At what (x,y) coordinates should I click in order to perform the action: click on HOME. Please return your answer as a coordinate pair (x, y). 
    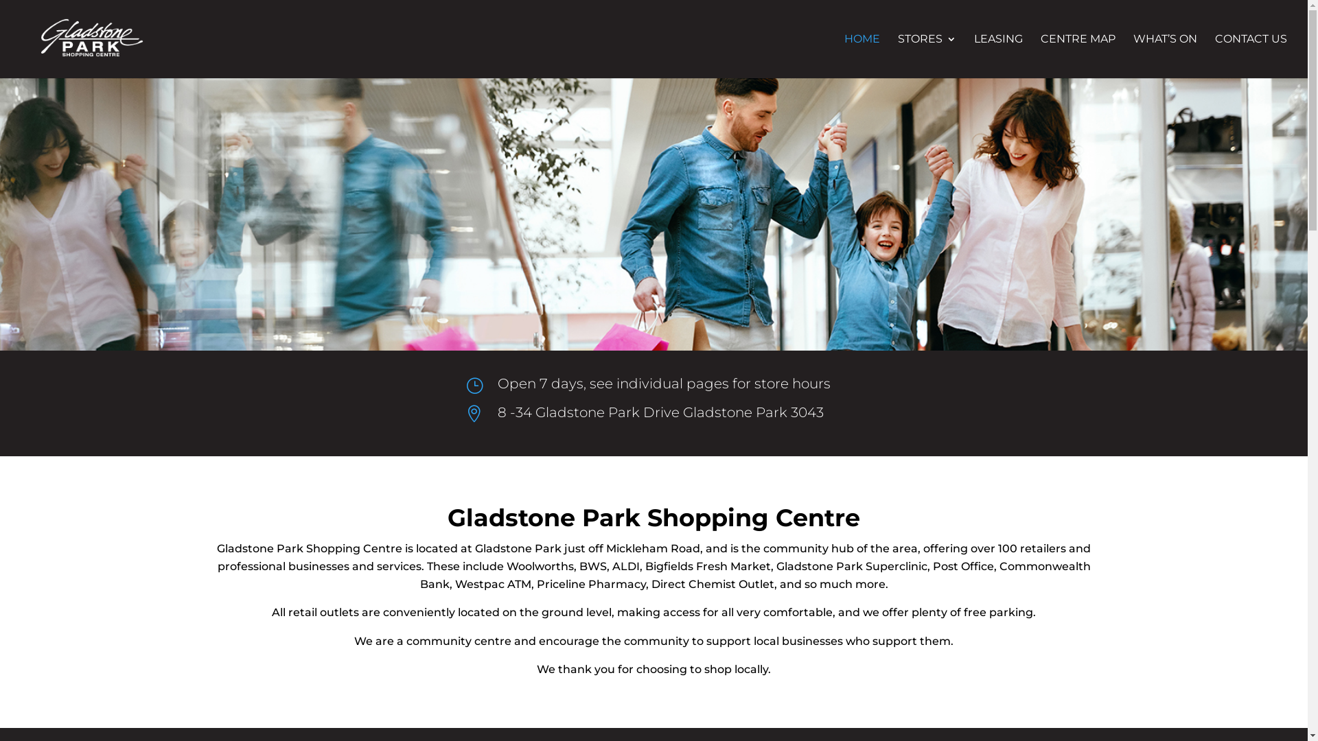
    Looking at the image, I should click on (862, 56).